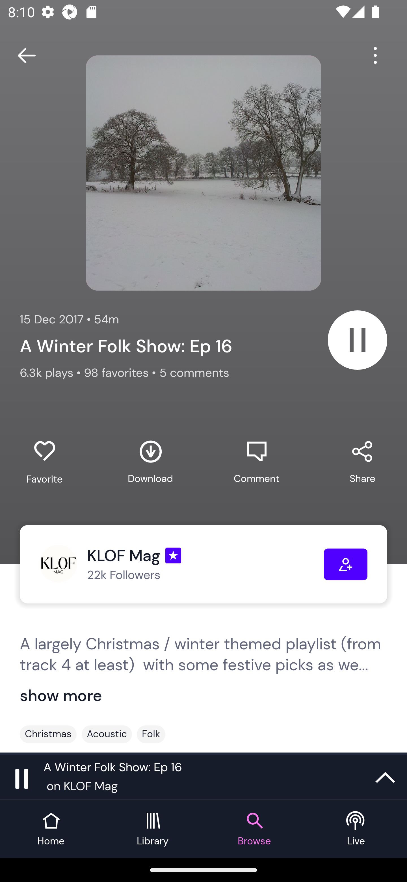 This screenshot has height=882, width=407. Describe the element at coordinates (256, 462) in the screenshot. I see `Comment` at that location.